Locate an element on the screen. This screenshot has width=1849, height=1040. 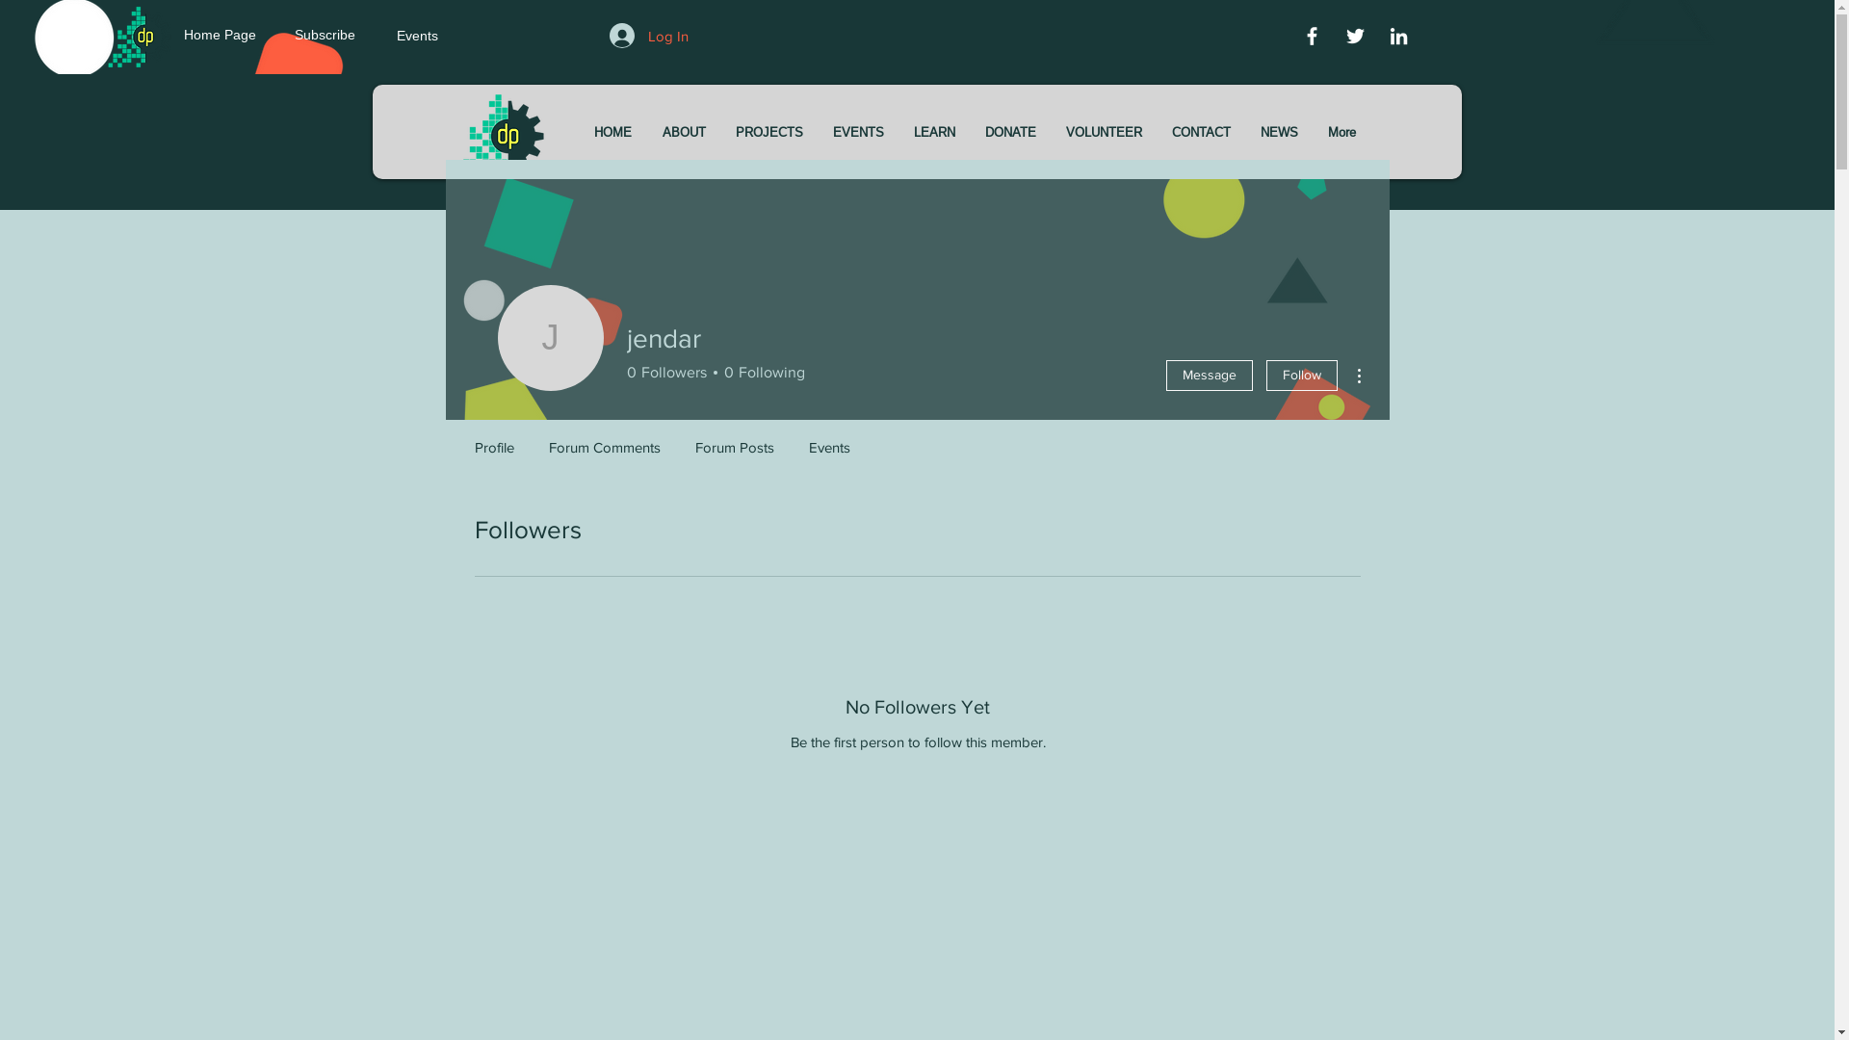
EVENTS is located at coordinates (859, 132).